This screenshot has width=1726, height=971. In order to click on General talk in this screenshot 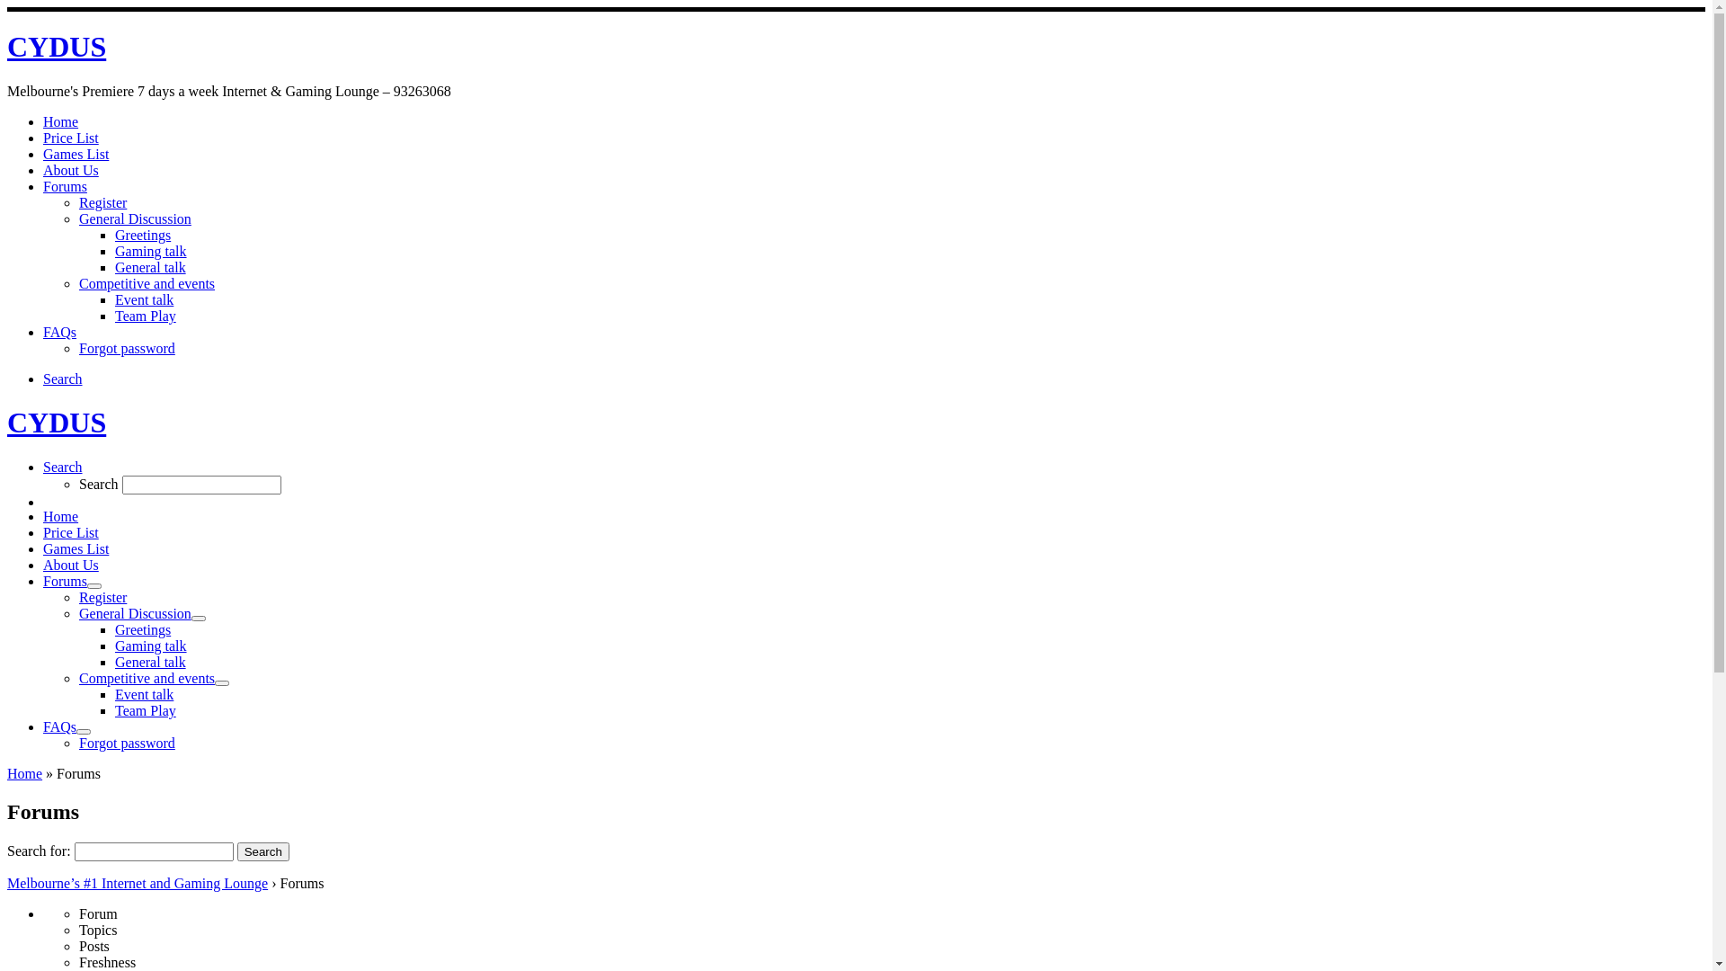, I will do `click(151, 268)`.